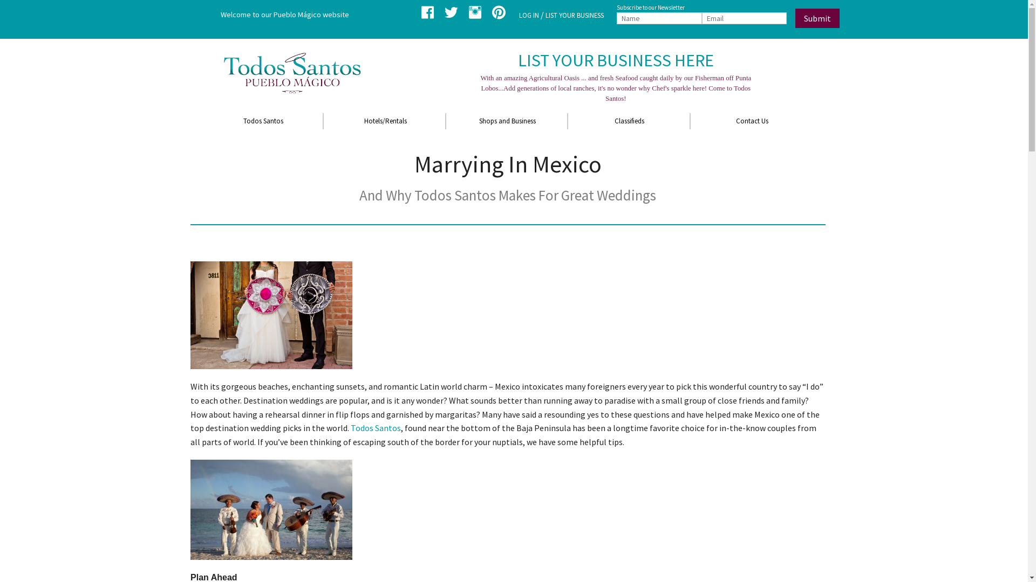 Image resolution: width=1036 pixels, height=582 pixels. What do you see at coordinates (508, 154) in the screenshot?
I see `Art Galleries` at bounding box center [508, 154].